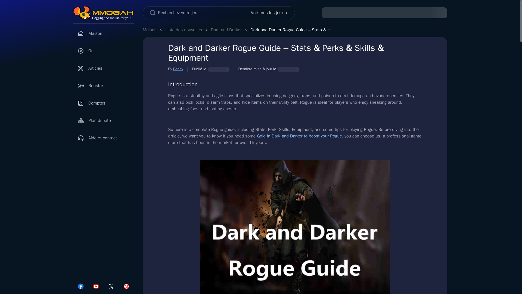 The height and width of the screenshot is (294, 522). I want to click on Pinterest, so click(126, 286).